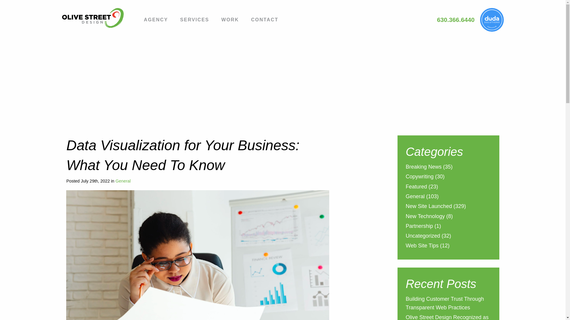 The height and width of the screenshot is (320, 570). What do you see at coordinates (156, 20) in the screenshot?
I see `AGENCY` at bounding box center [156, 20].